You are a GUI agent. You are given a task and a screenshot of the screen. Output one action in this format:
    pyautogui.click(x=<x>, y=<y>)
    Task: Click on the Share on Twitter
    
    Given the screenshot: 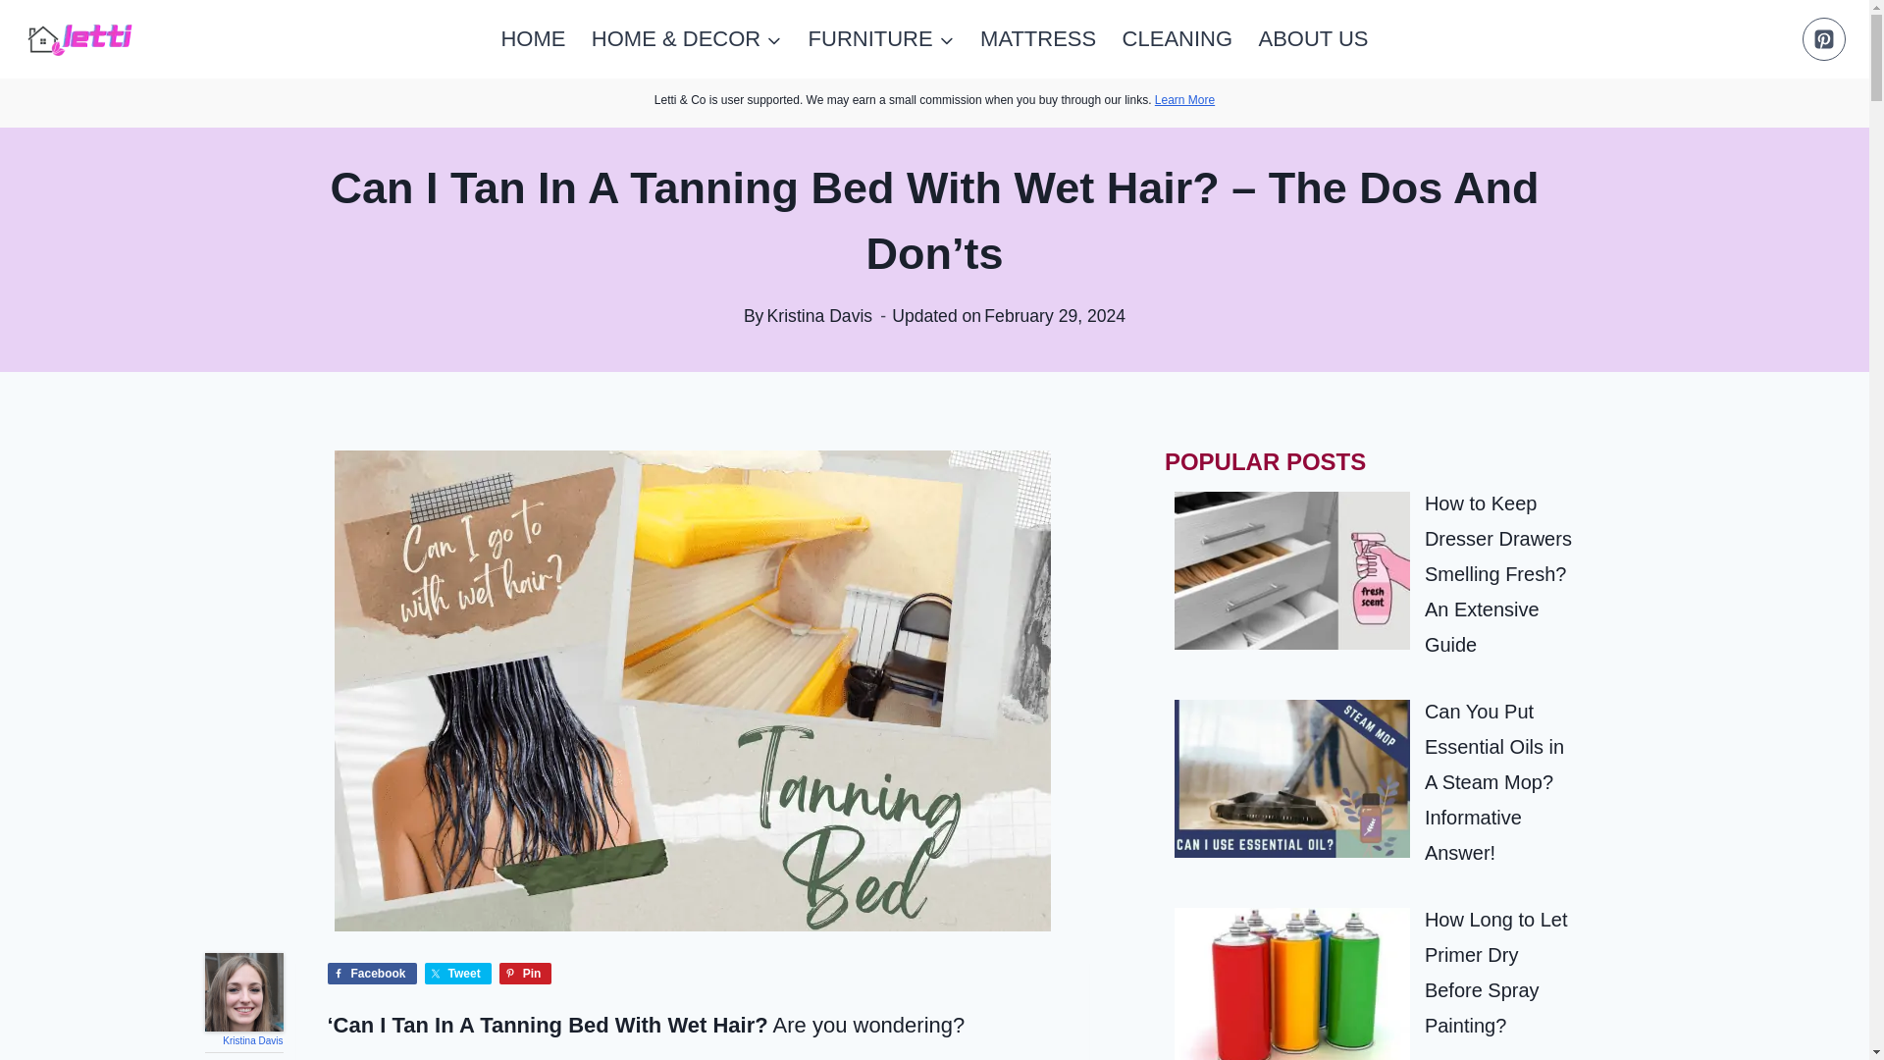 What is the action you would take?
    pyautogui.click(x=458, y=974)
    